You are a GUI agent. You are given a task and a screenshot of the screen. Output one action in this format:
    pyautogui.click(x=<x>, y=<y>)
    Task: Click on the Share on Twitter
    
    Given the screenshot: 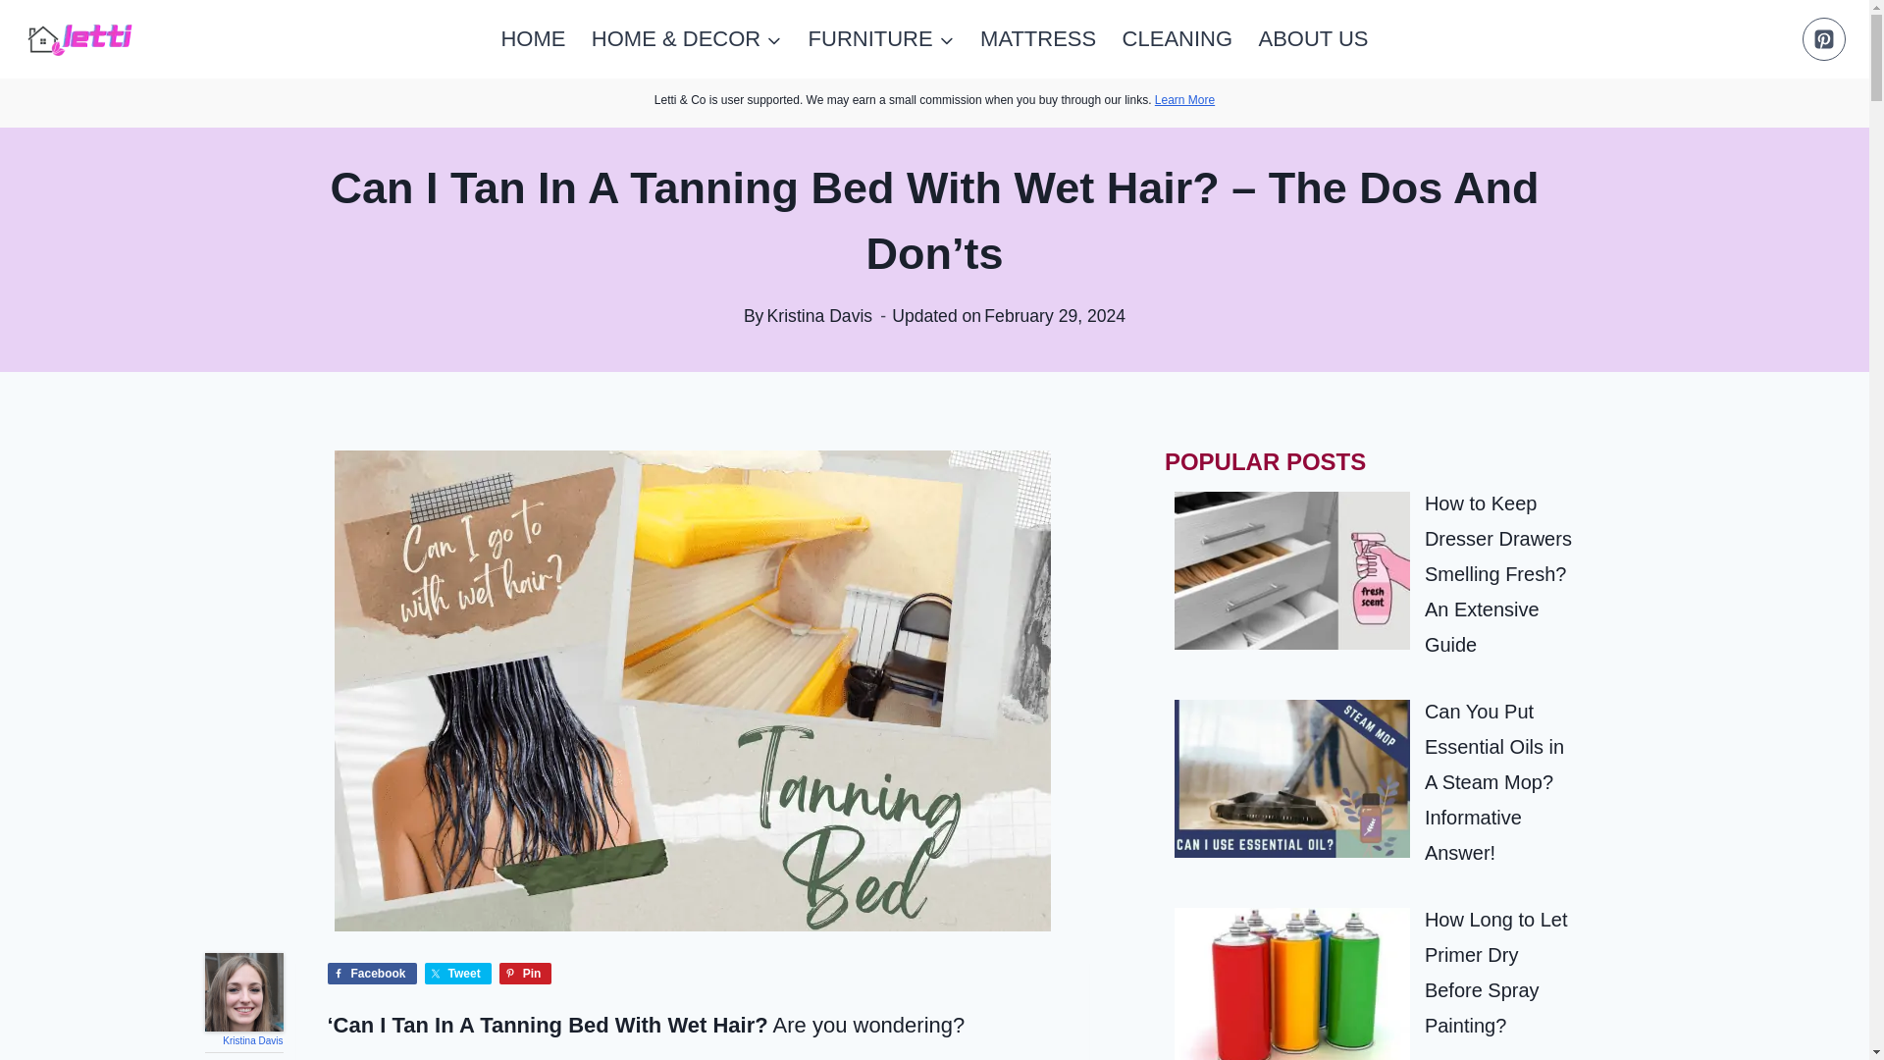 What is the action you would take?
    pyautogui.click(x=458, y=974)
    